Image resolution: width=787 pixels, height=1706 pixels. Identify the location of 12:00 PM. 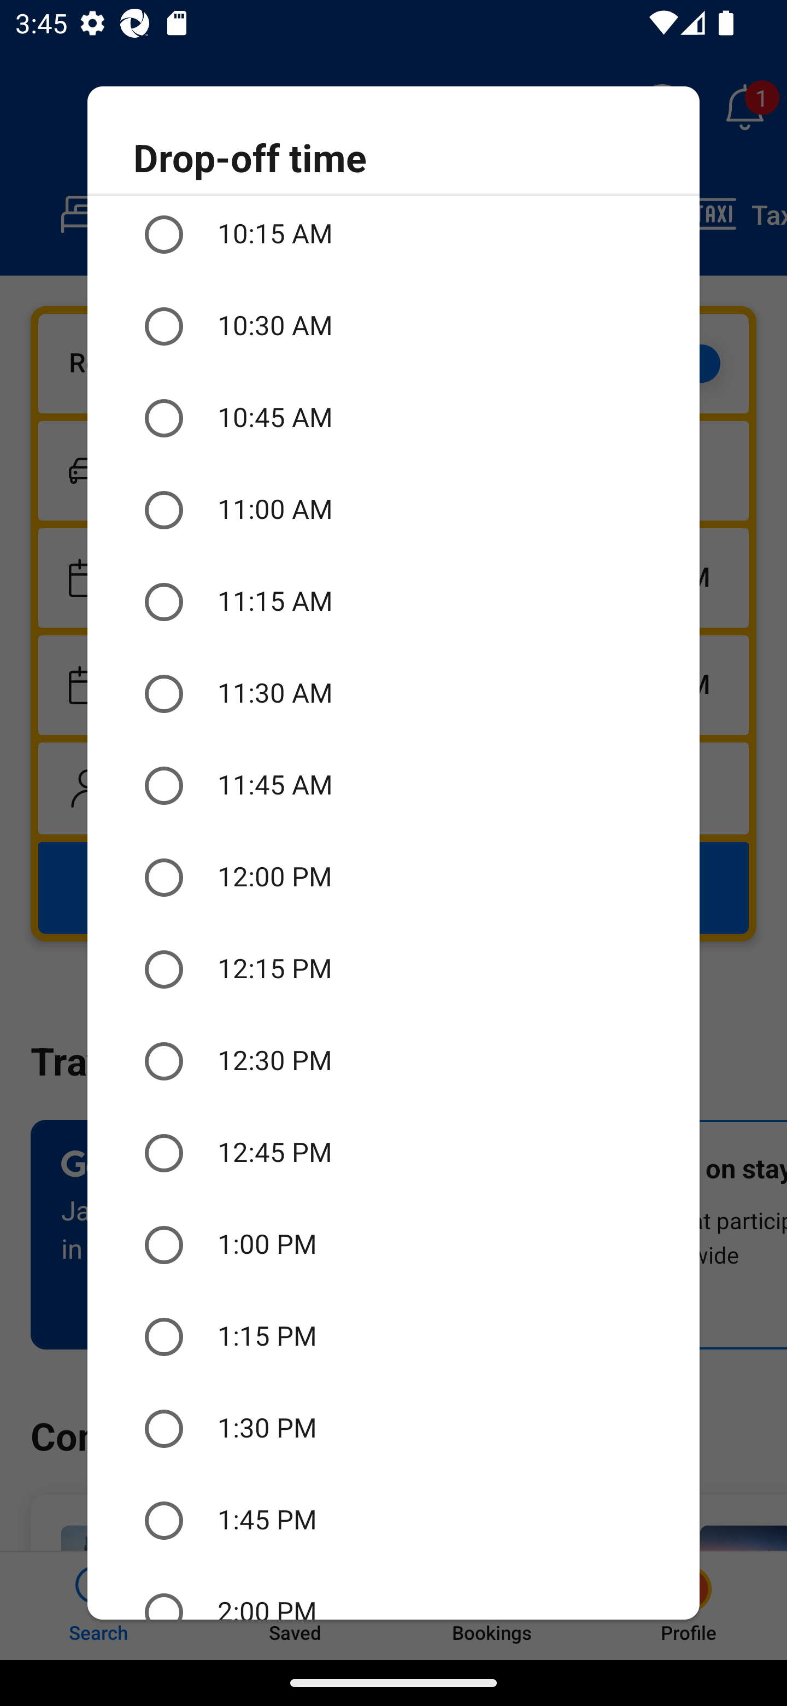
(393, 877).